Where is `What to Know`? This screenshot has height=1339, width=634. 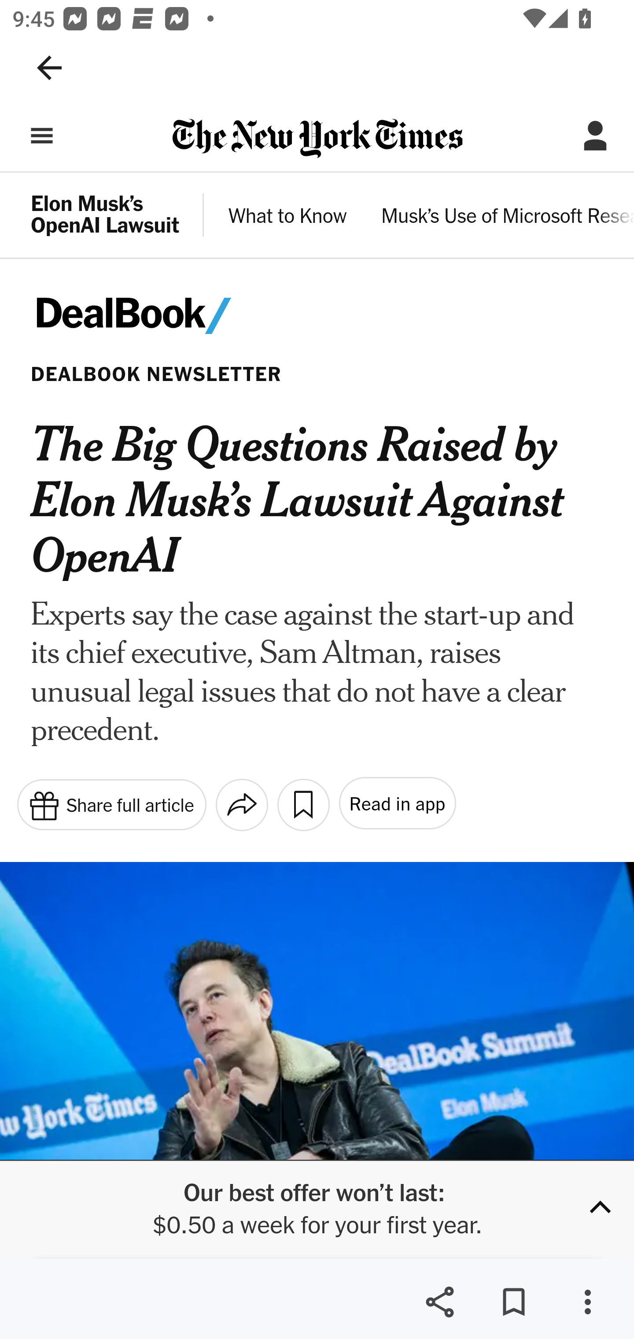 What to Know is located at coordinates (288, 218).